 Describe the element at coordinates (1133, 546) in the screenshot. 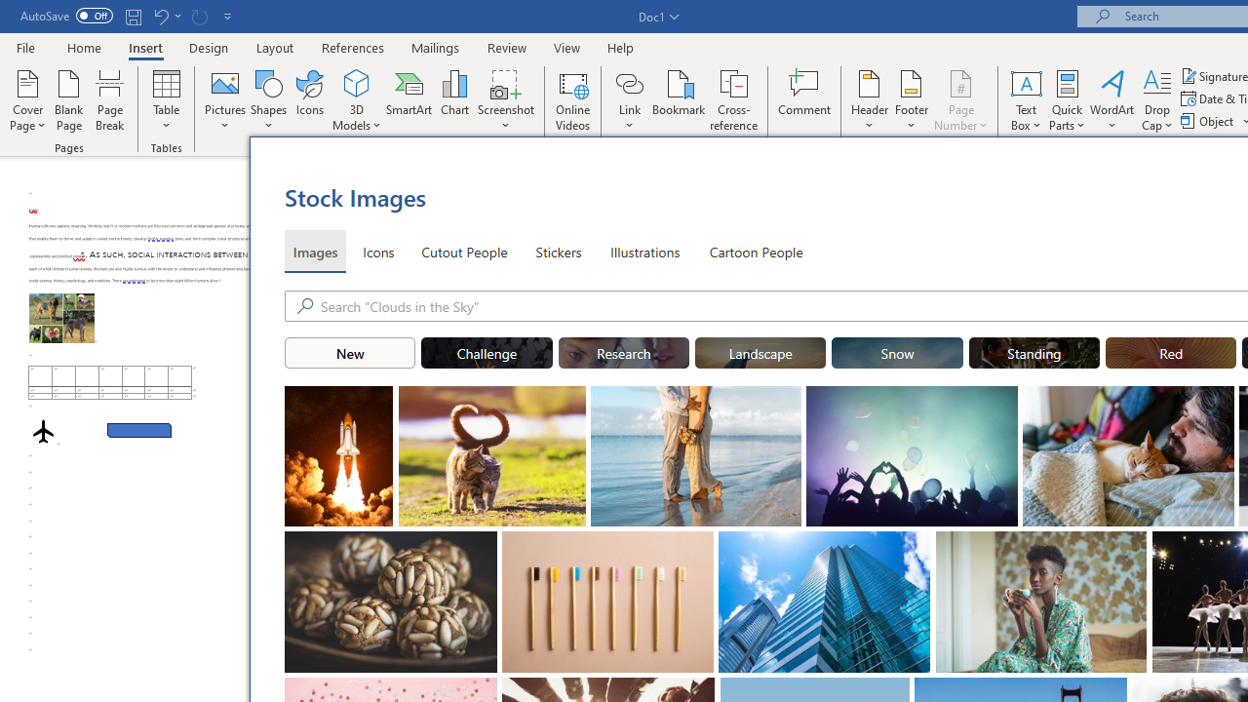

I see `Thumbnail` at that location.